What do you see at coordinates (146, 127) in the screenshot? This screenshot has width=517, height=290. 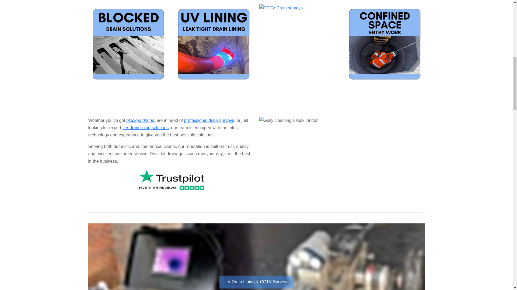 I see `UV drain lining solutions` at bounding box center [146, 127].